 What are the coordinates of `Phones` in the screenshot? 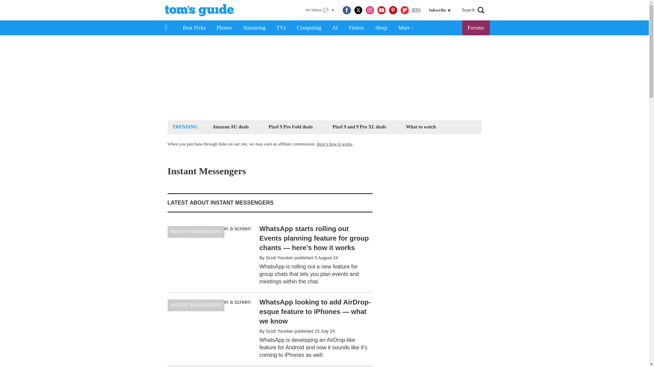 It's located at (224, 28).